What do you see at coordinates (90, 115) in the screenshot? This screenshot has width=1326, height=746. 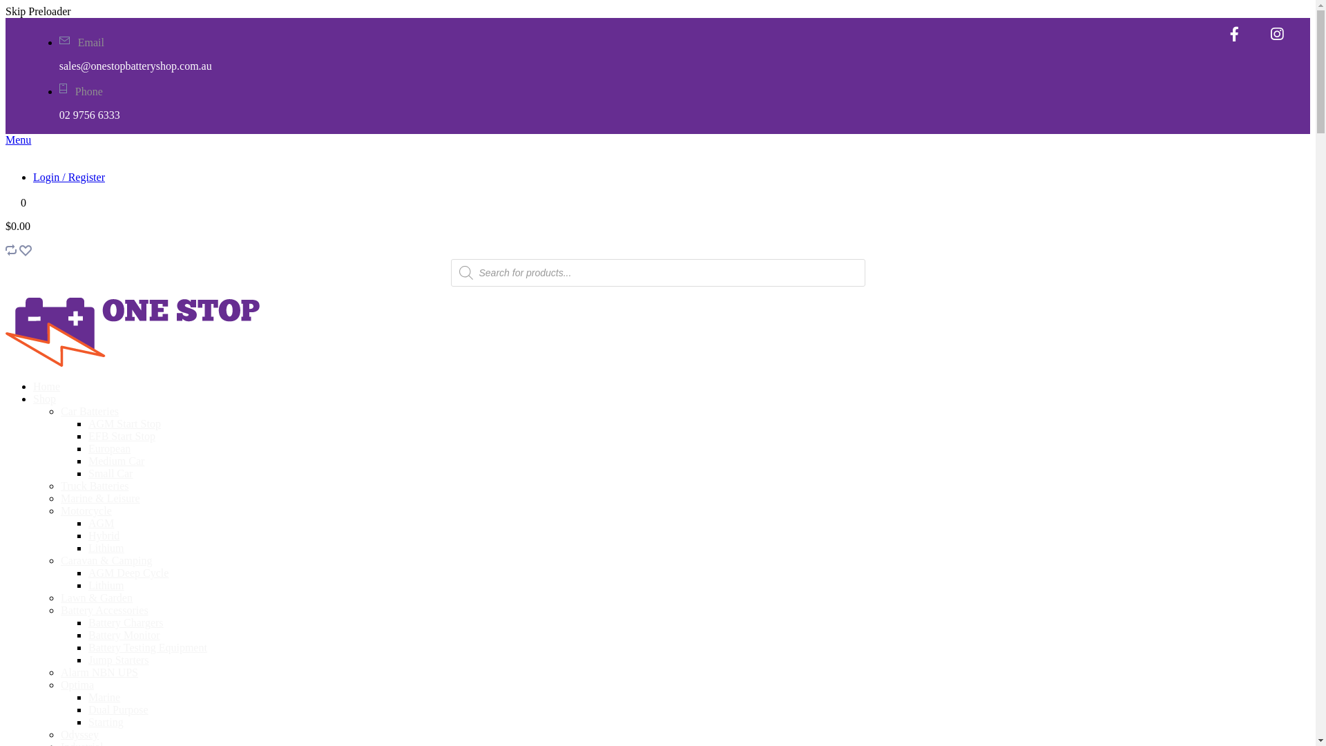 I see `02 9756 6333` at bounding box center [90, 115].